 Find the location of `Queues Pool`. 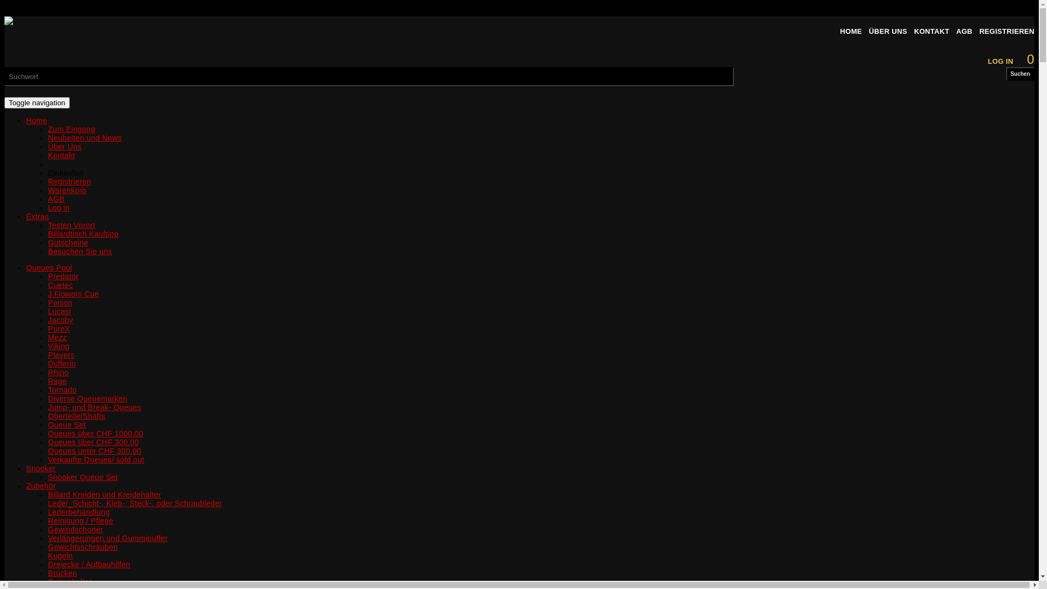

Queues Pool is located at coordinates (49, 268).